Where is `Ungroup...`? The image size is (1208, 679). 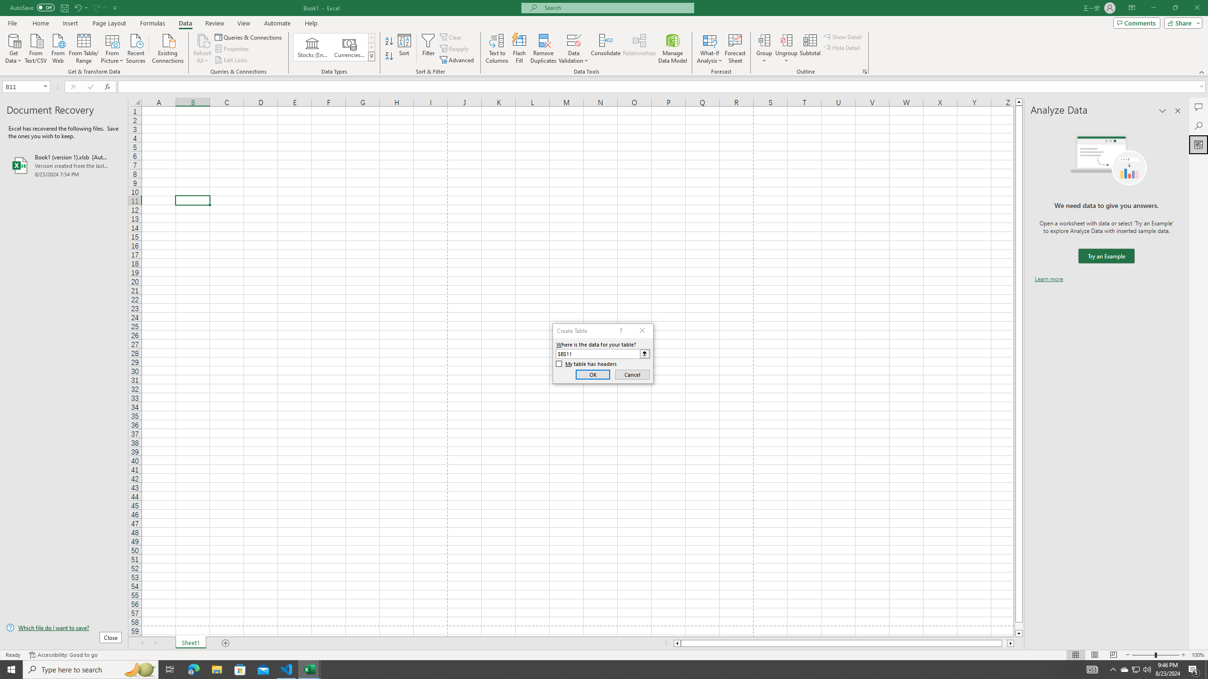
Ungroup... is located at coordinates (786, 49).